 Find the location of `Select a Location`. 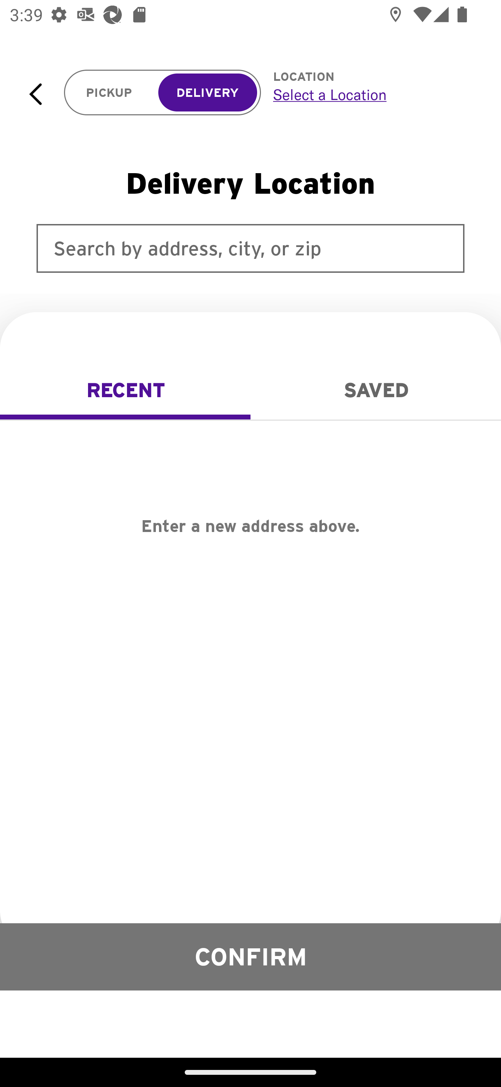

Select a Location is located at coordinates (372, 94).